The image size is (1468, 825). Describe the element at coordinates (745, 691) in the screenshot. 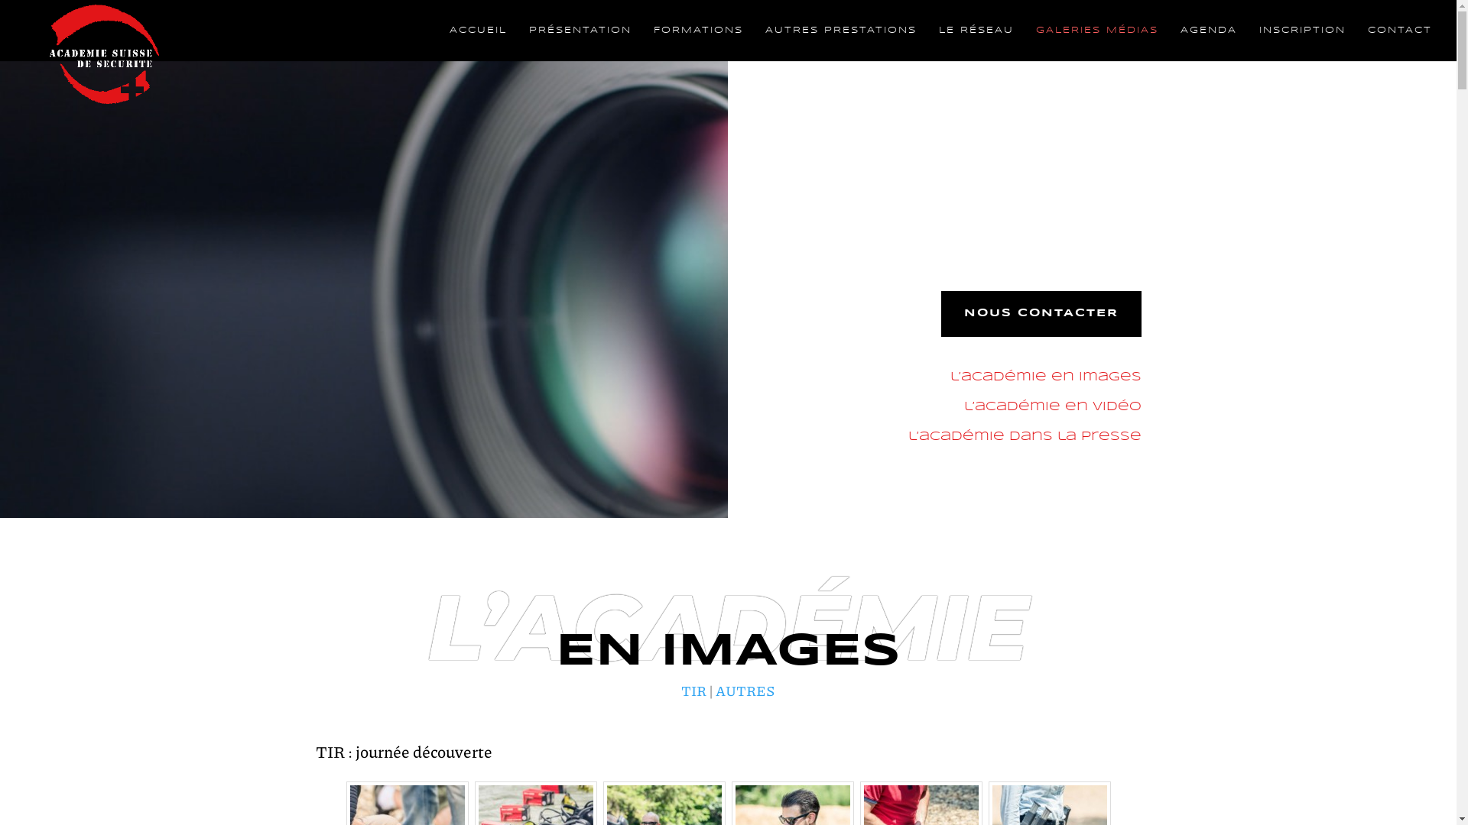

I see `AUTRES` at that location.